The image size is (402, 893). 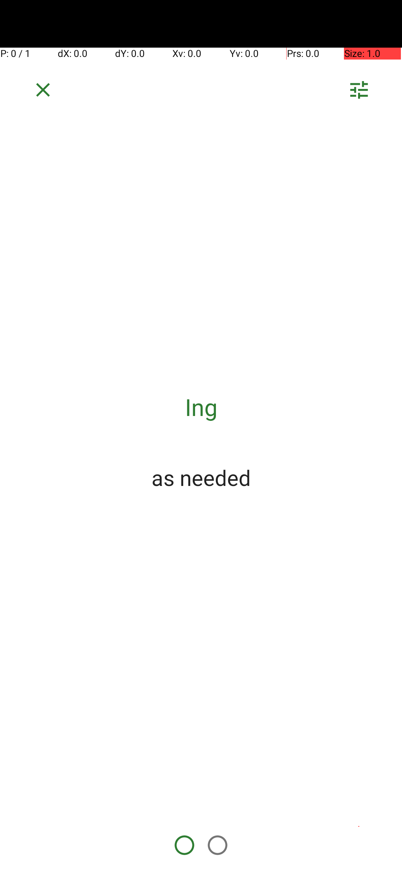 I want to click on as needed, so click(x=201, y=477).